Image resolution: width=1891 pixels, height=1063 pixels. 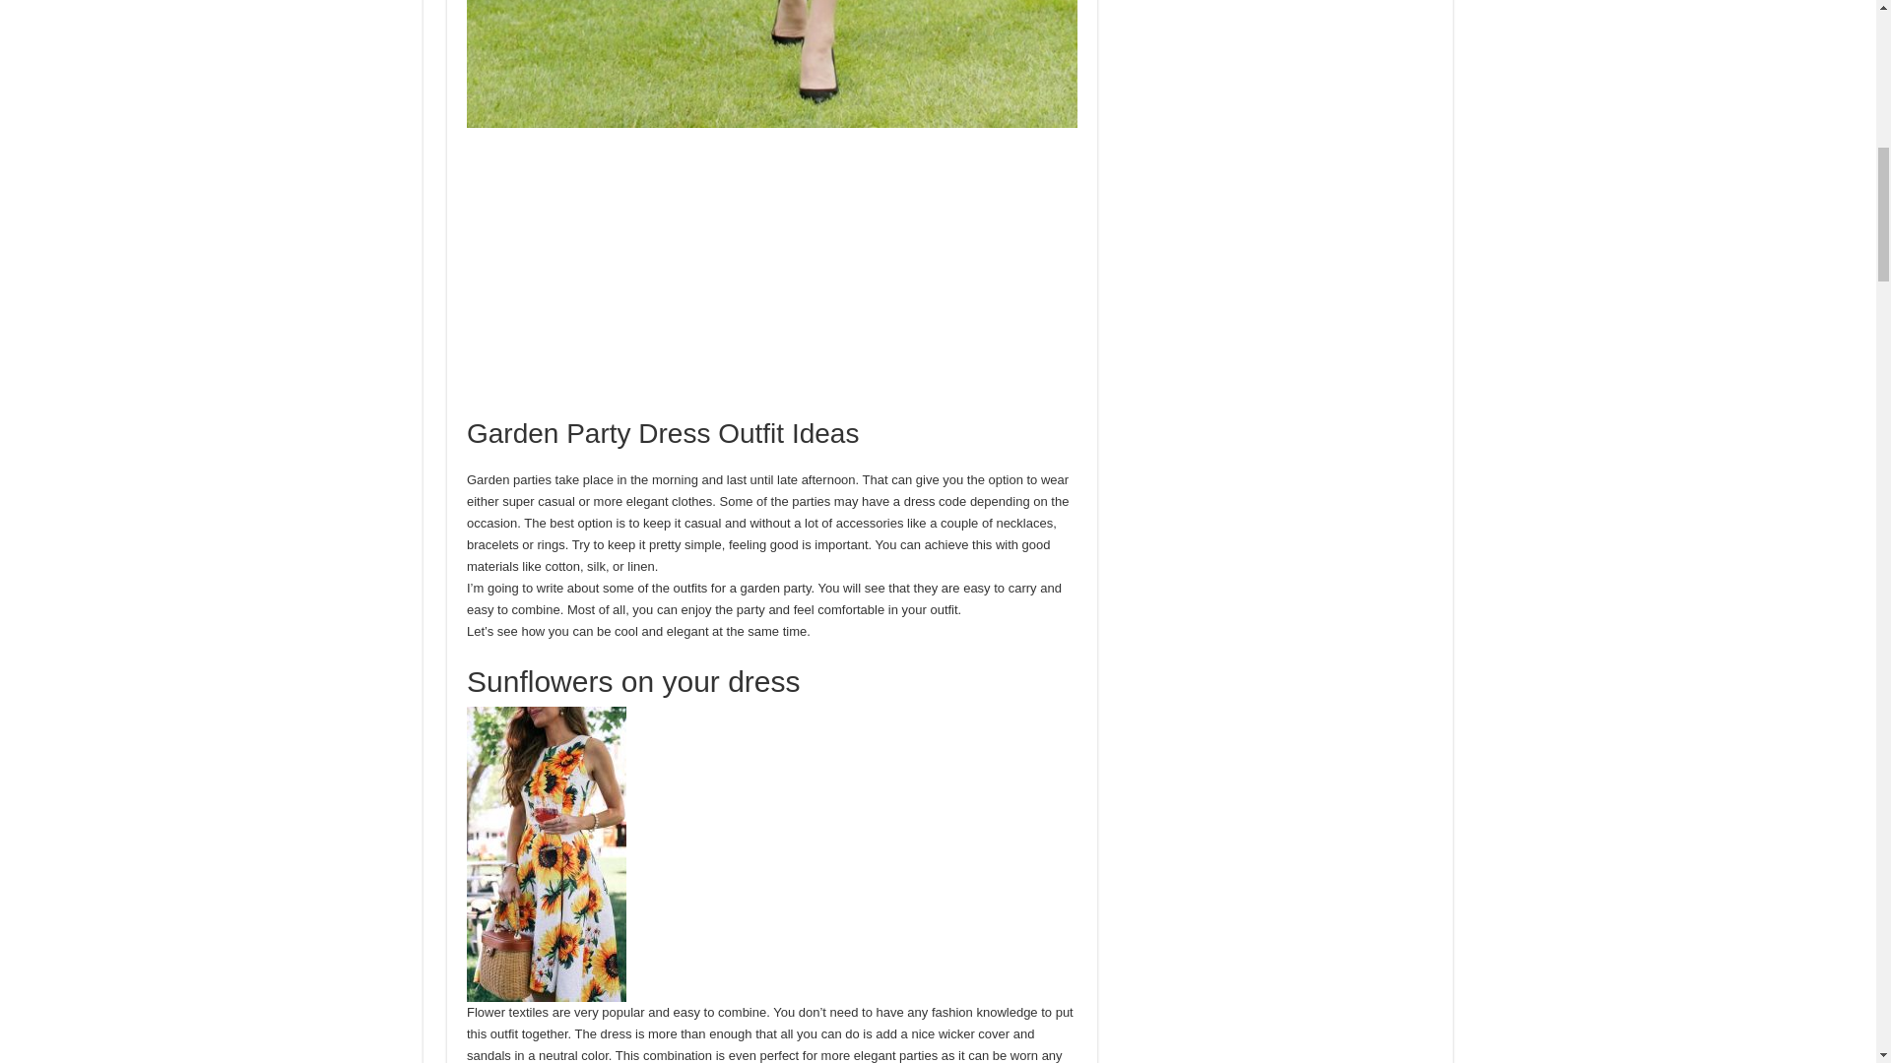 I want to click on Garden Party Dress Outfit Ideas, so click(x=772, y=63).